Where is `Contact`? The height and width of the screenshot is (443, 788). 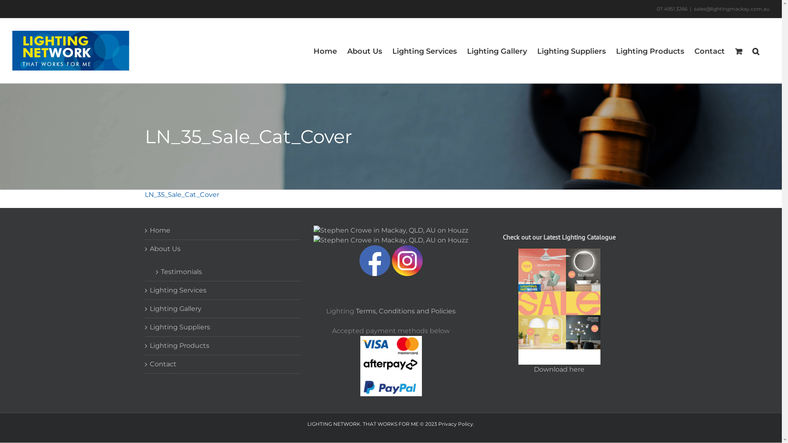 Contact is located at coordinates (223, 364).